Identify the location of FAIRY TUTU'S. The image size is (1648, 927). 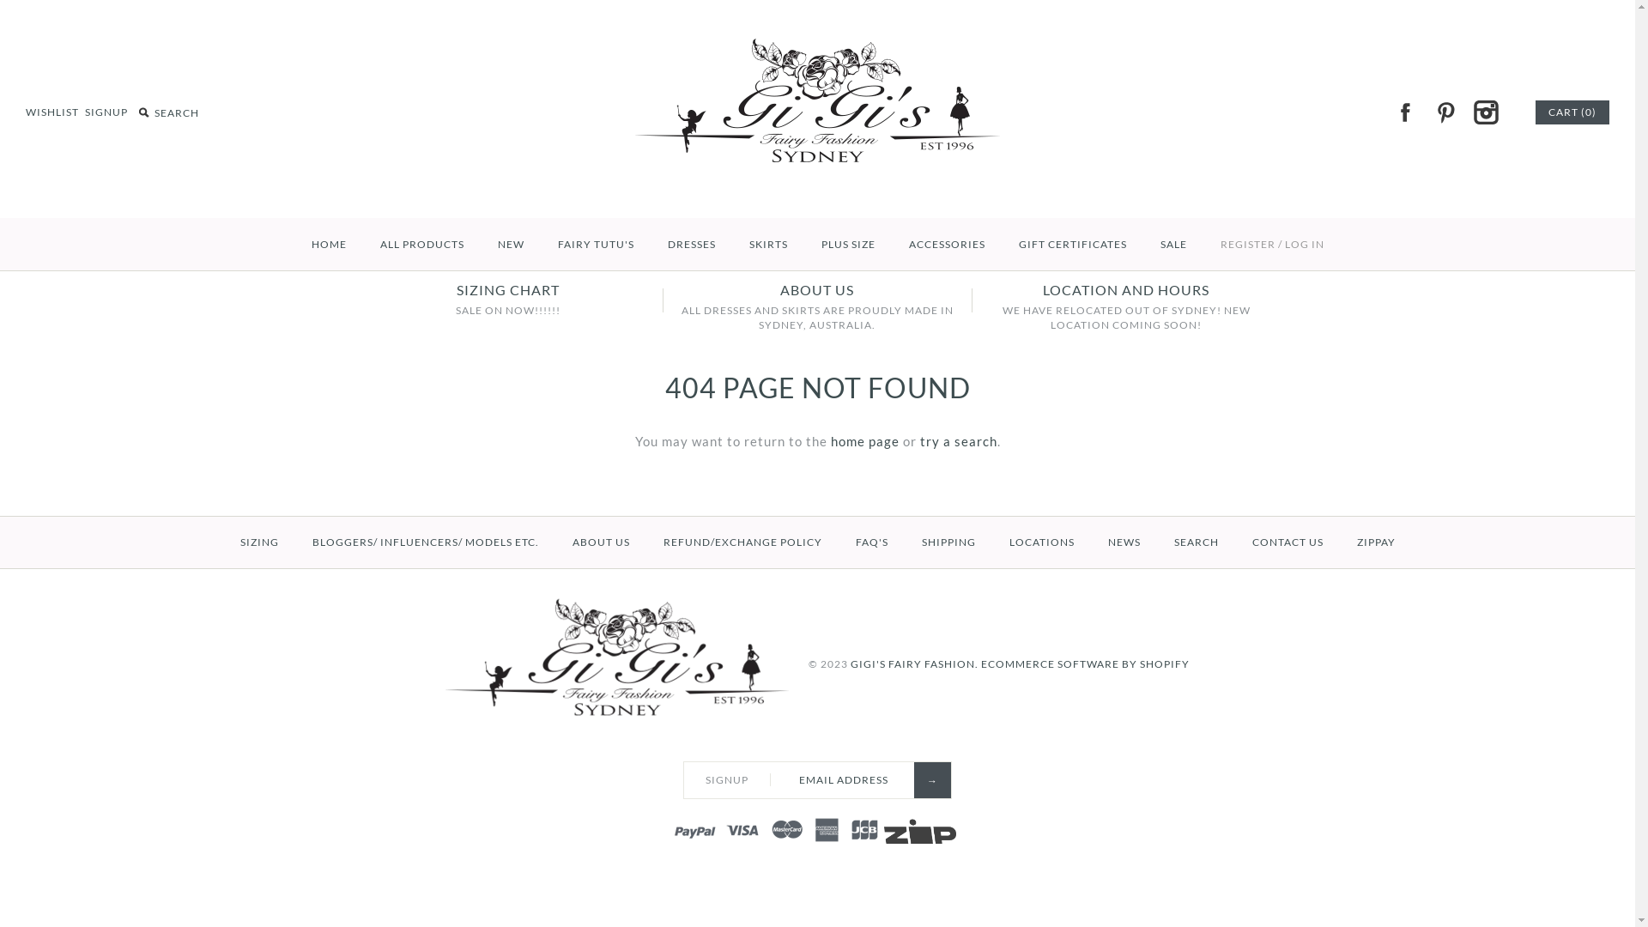
(596, 245).